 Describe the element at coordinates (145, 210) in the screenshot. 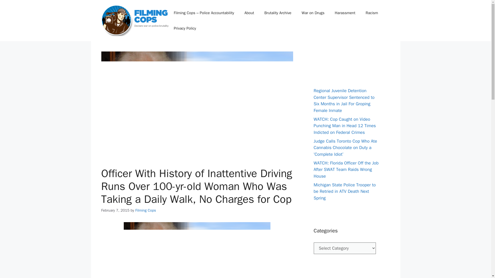

I see `View all posts by Filming Cops` at that location.